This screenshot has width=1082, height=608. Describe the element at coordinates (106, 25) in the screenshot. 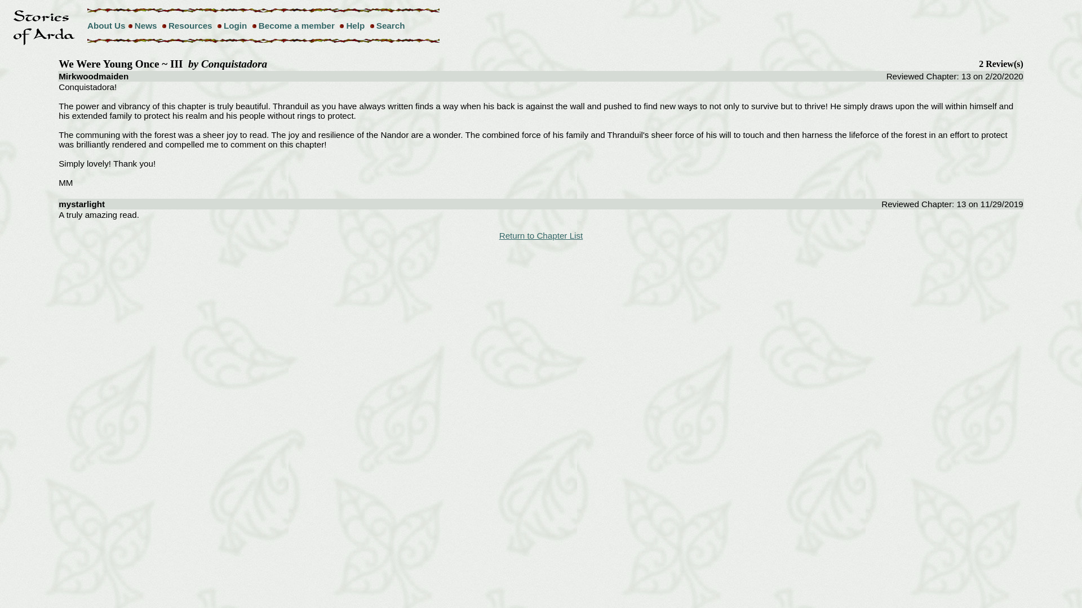

I see `About Us` at that location.